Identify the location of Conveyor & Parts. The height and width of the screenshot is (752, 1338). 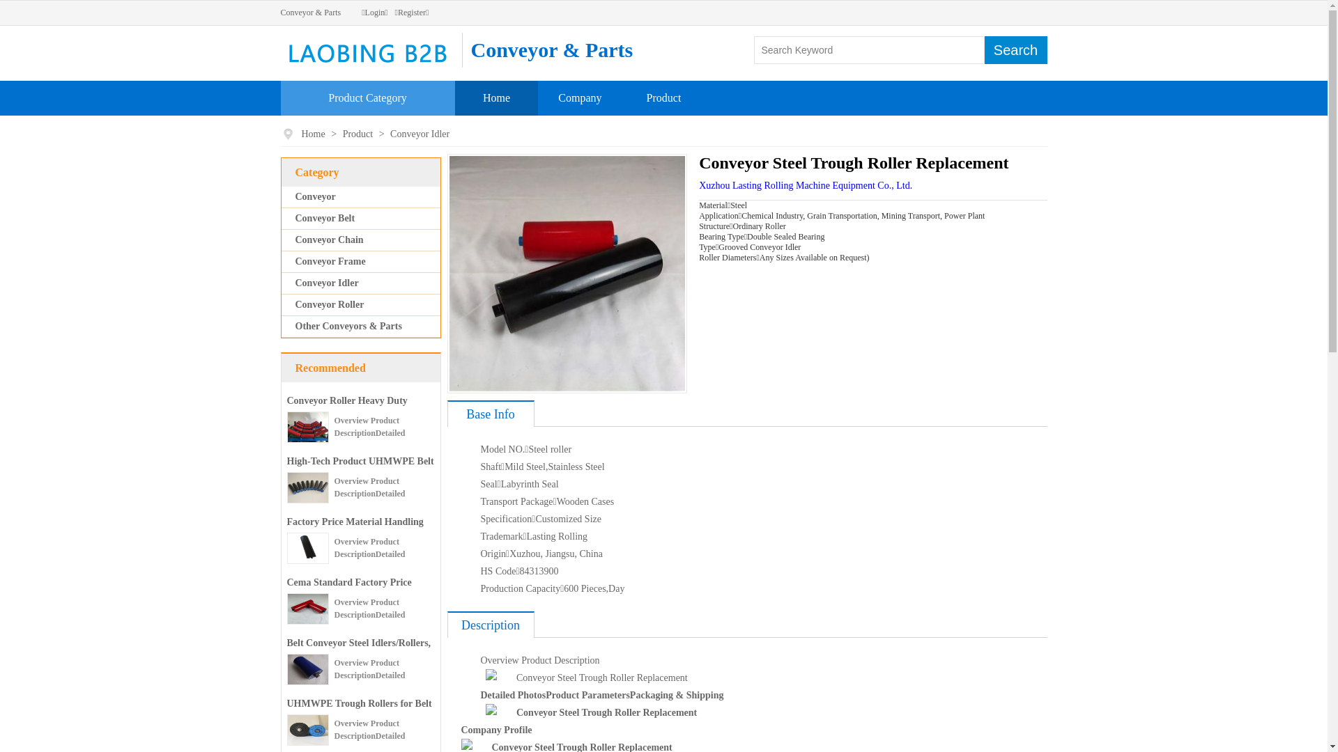
(311, 13).